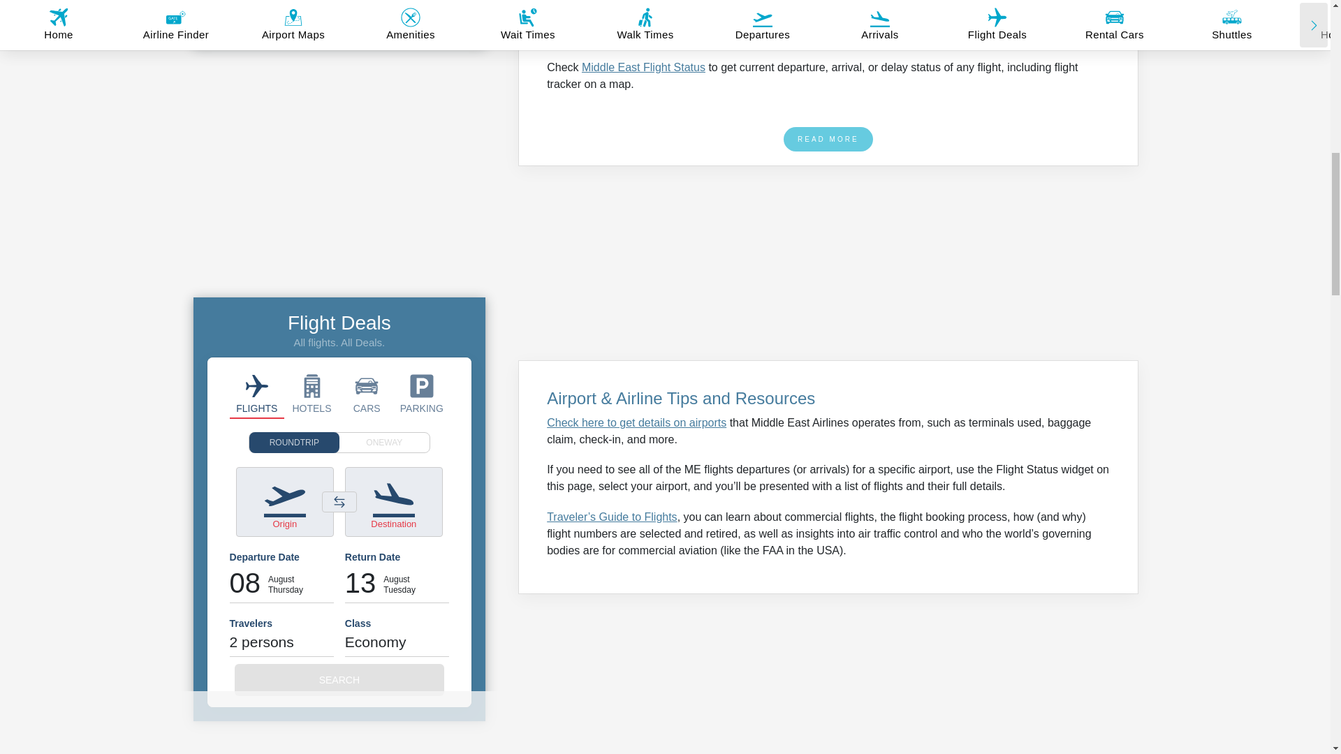 The width and height of the screenshot is (1341, 754). Describe the element at coordinates (422, 394) in the screenshot. I see `Off-Airport Parking` at that location.